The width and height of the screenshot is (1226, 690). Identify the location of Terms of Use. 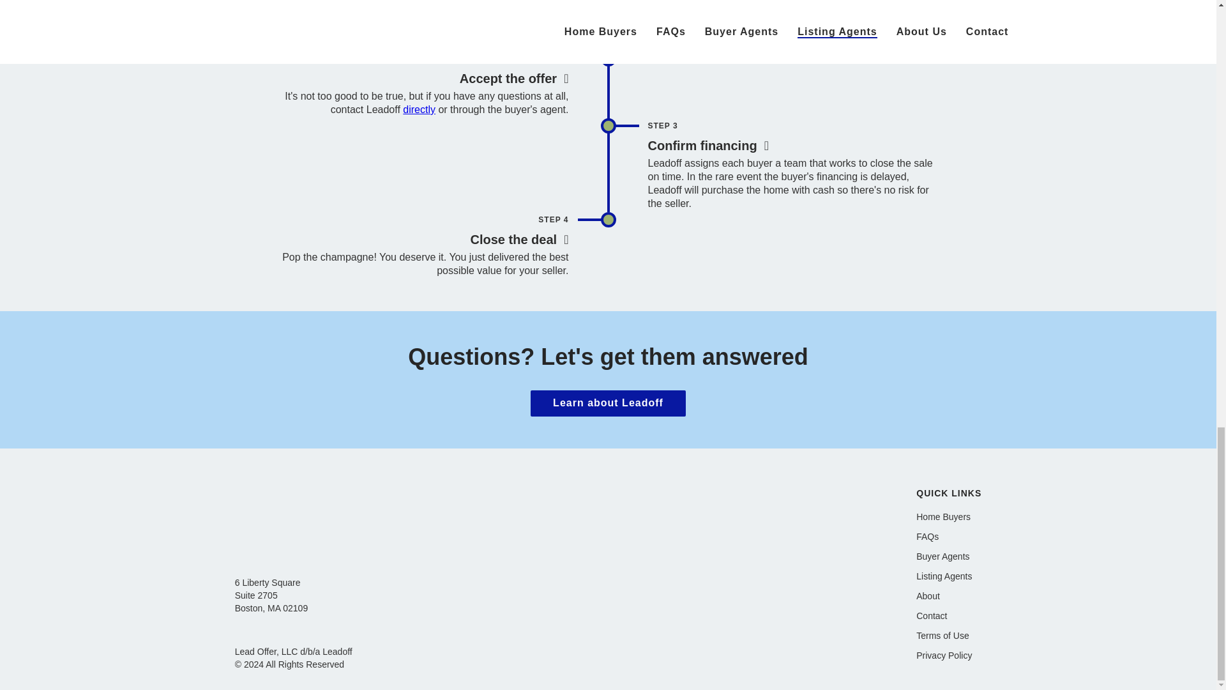
(949, 636).